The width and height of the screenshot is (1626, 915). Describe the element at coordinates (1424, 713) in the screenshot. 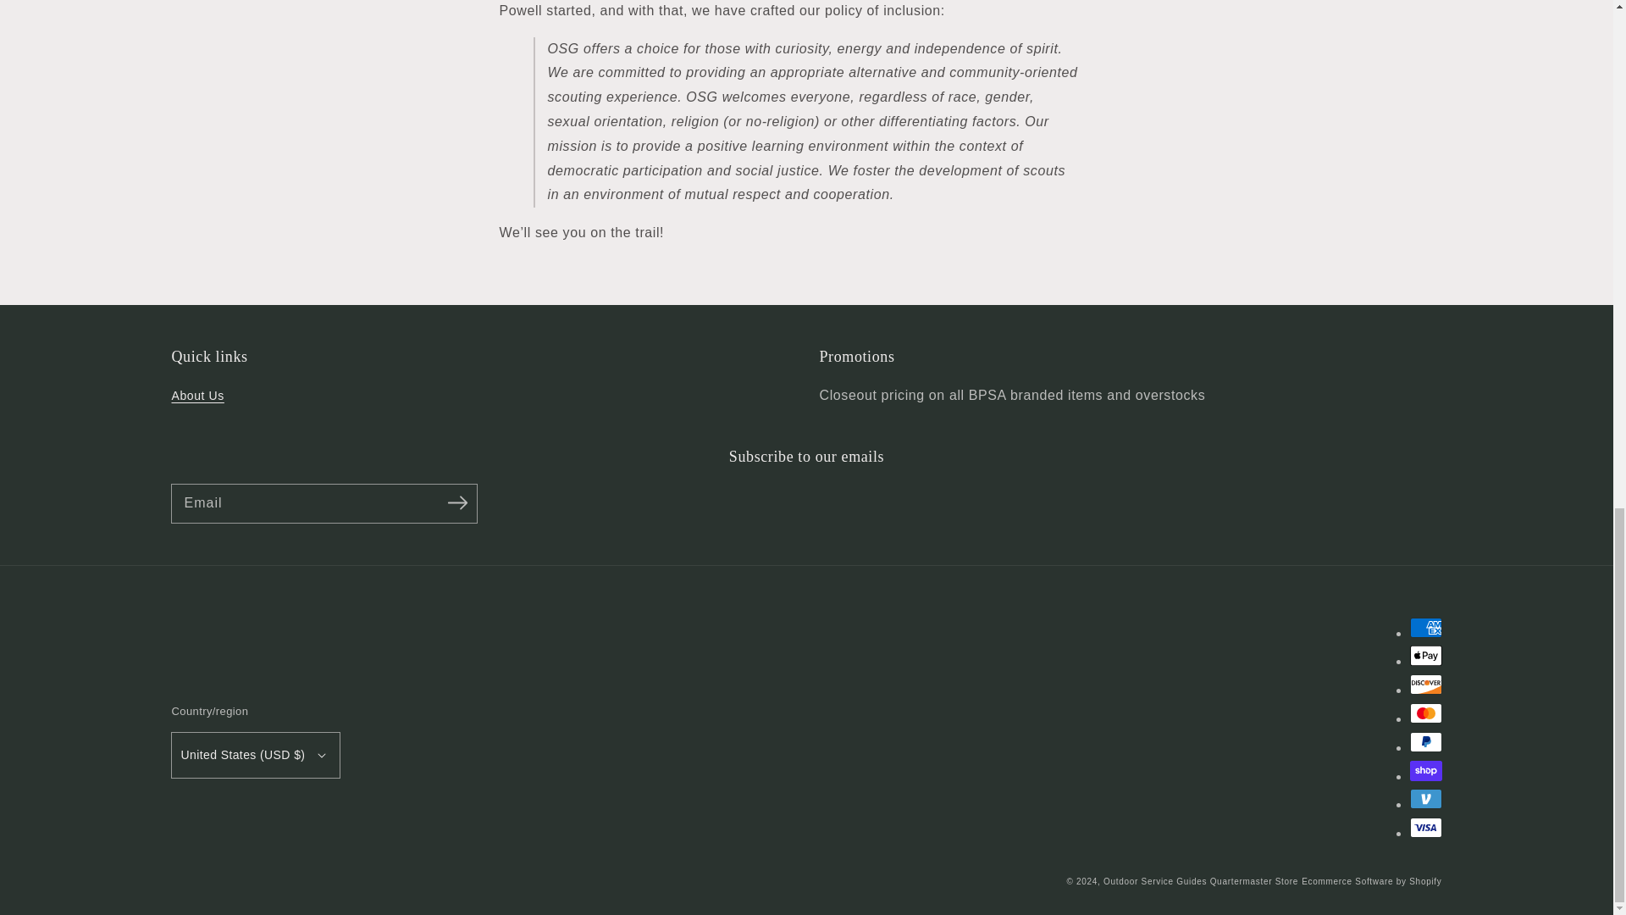

I see `Mastercard` at that location.